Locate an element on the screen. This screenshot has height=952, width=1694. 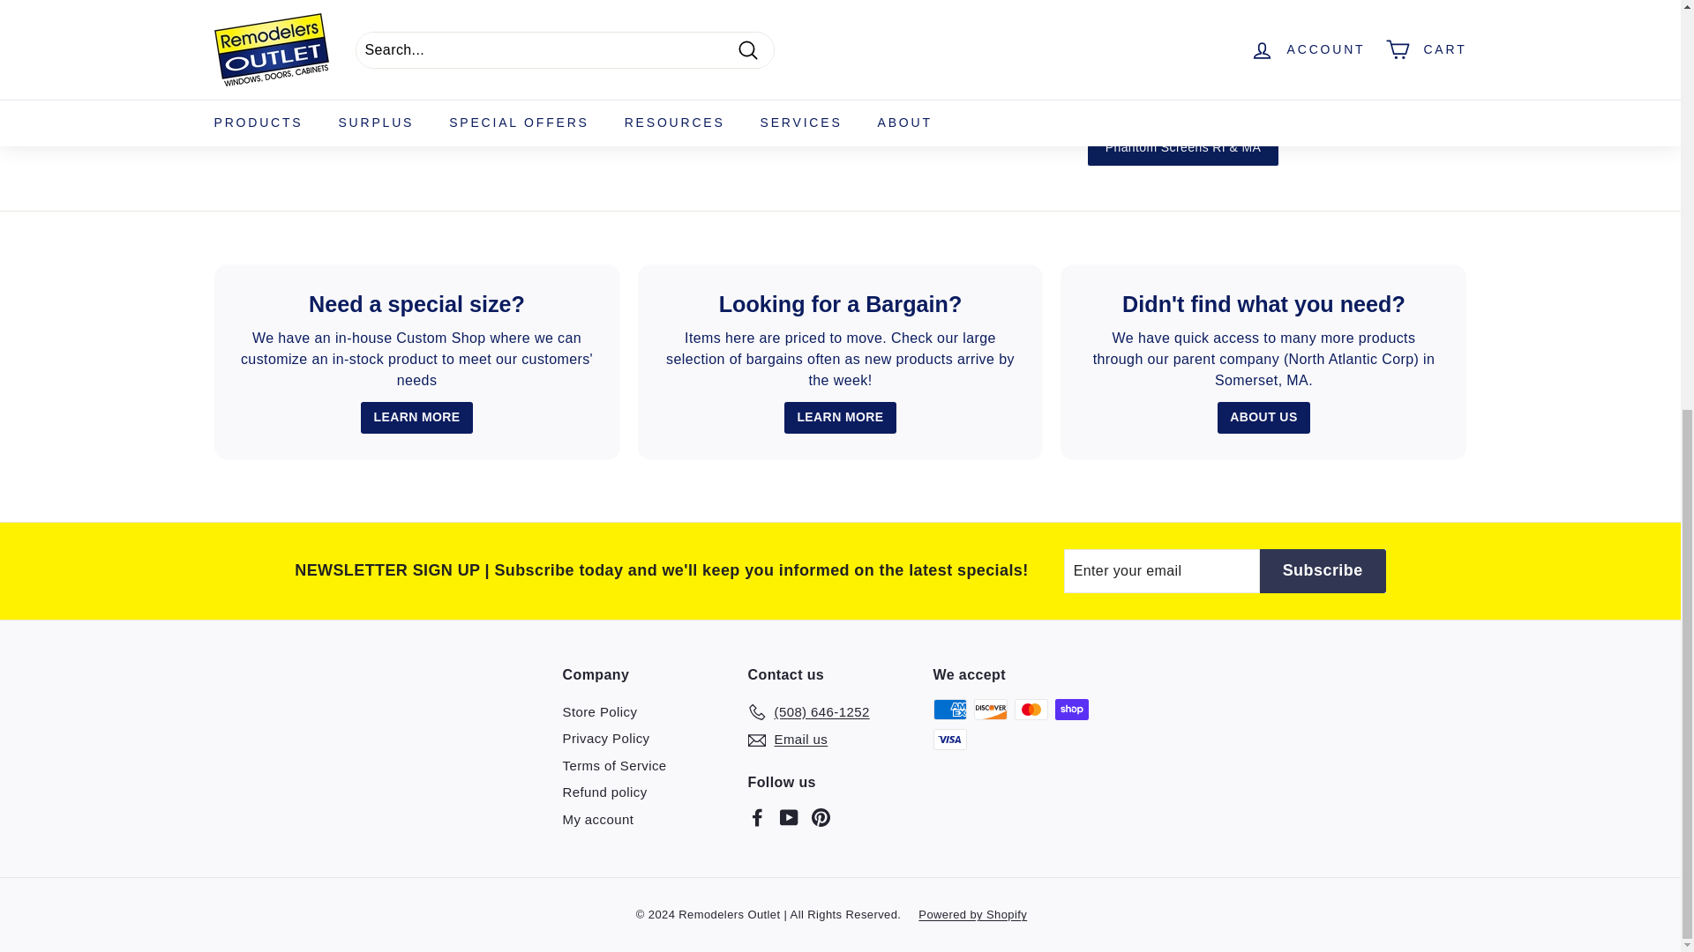
Shop Pay is located at coordinates (1072, 709).